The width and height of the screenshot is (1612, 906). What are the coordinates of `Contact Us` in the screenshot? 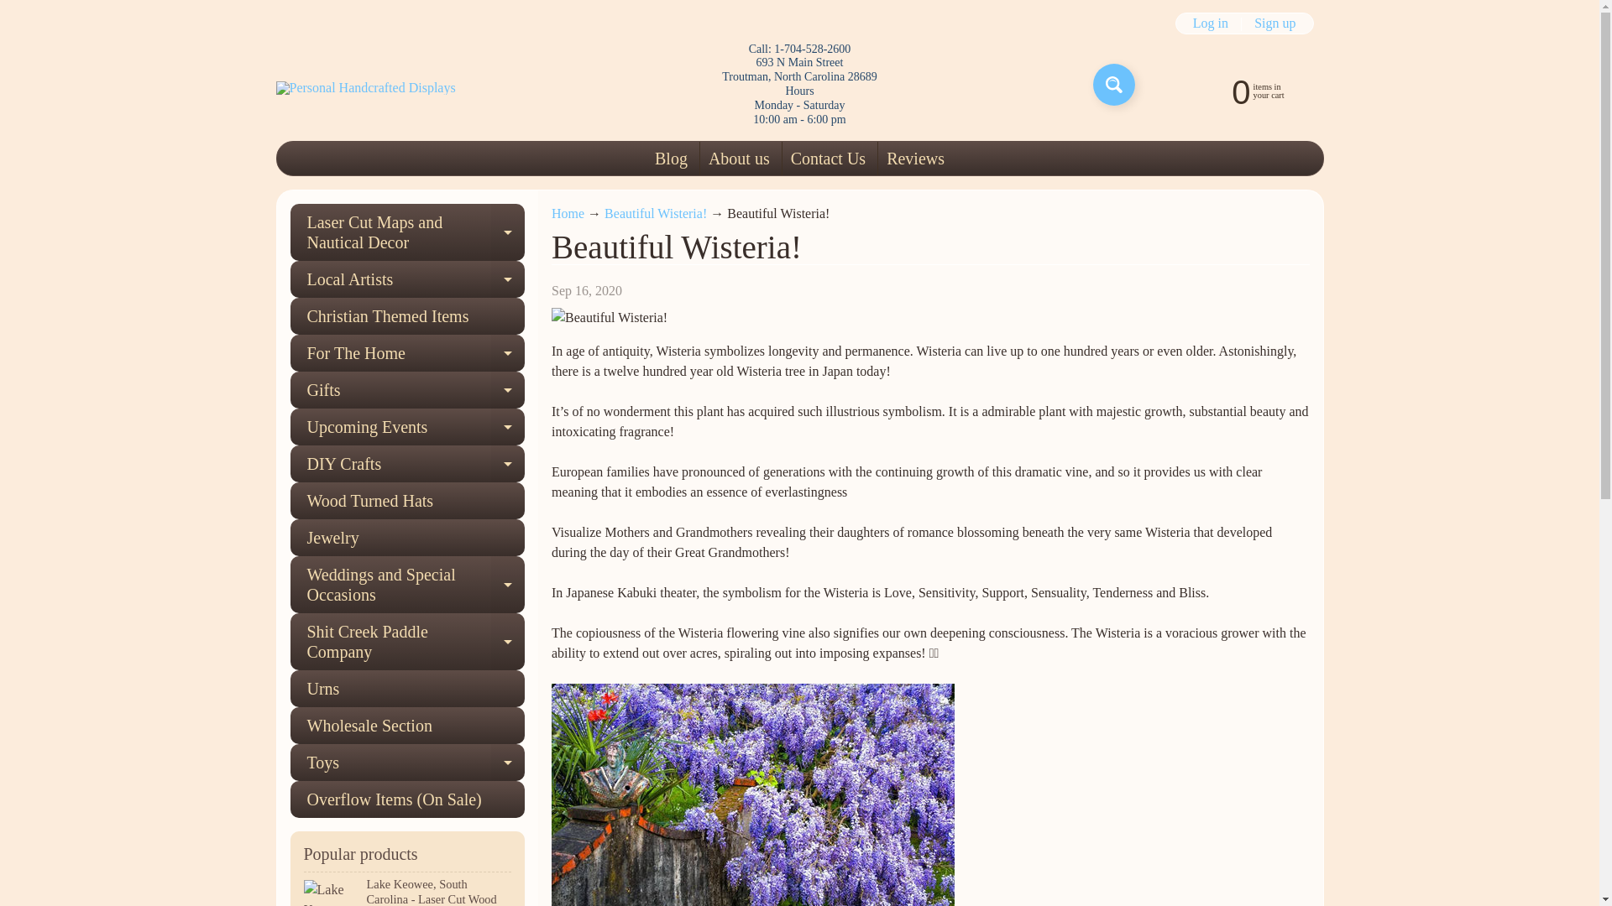 It's located at (915, 158).